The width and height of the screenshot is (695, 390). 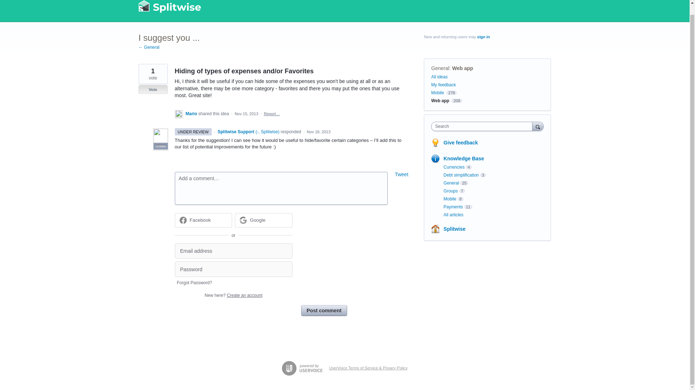 I want to click on Facebook sign in, so click(x=203, y=220).